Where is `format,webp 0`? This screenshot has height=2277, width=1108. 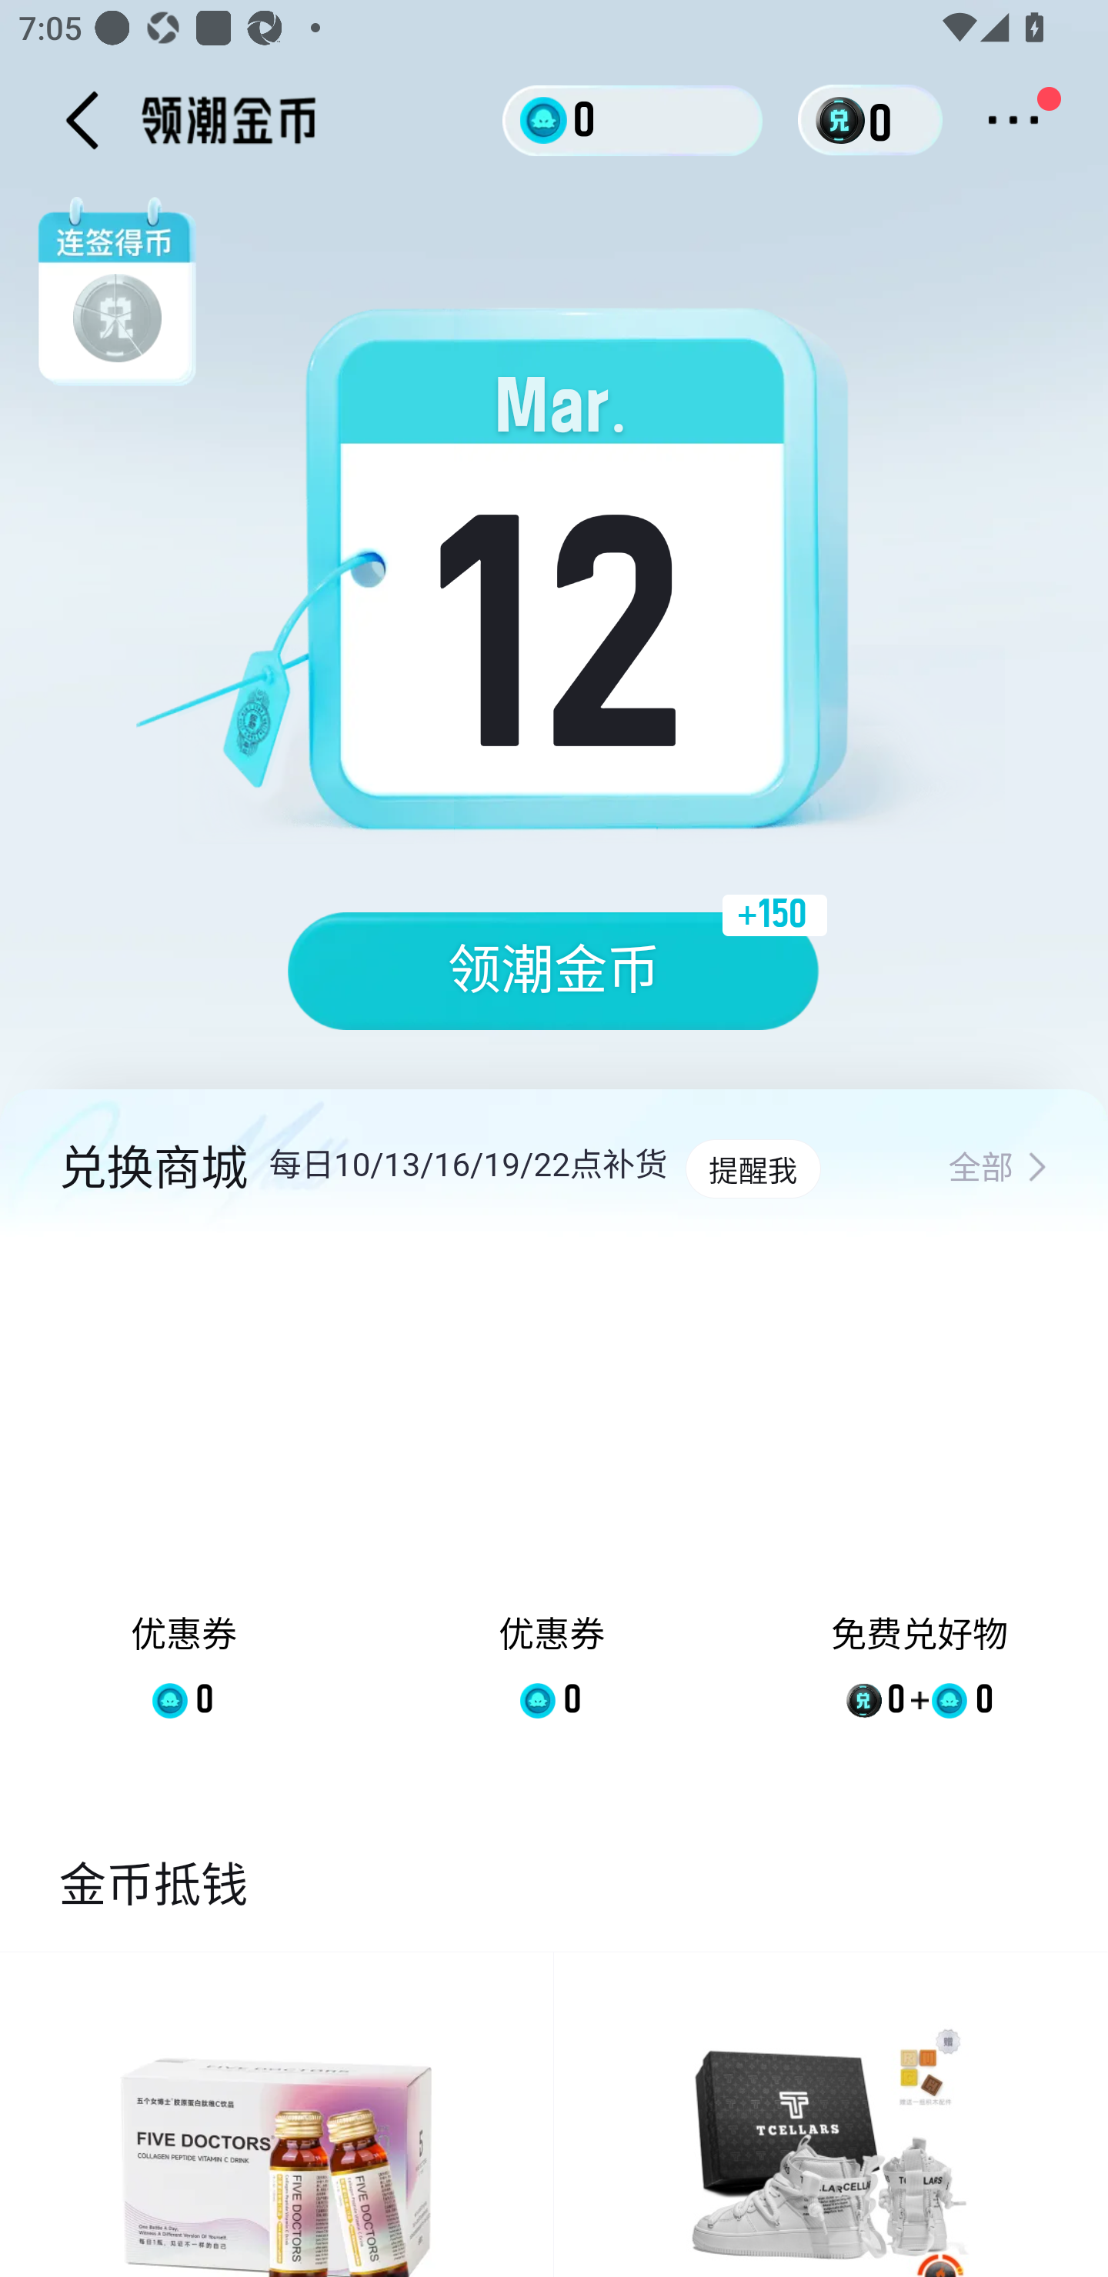 format,webp 0 is located at coordinates (845, 120).